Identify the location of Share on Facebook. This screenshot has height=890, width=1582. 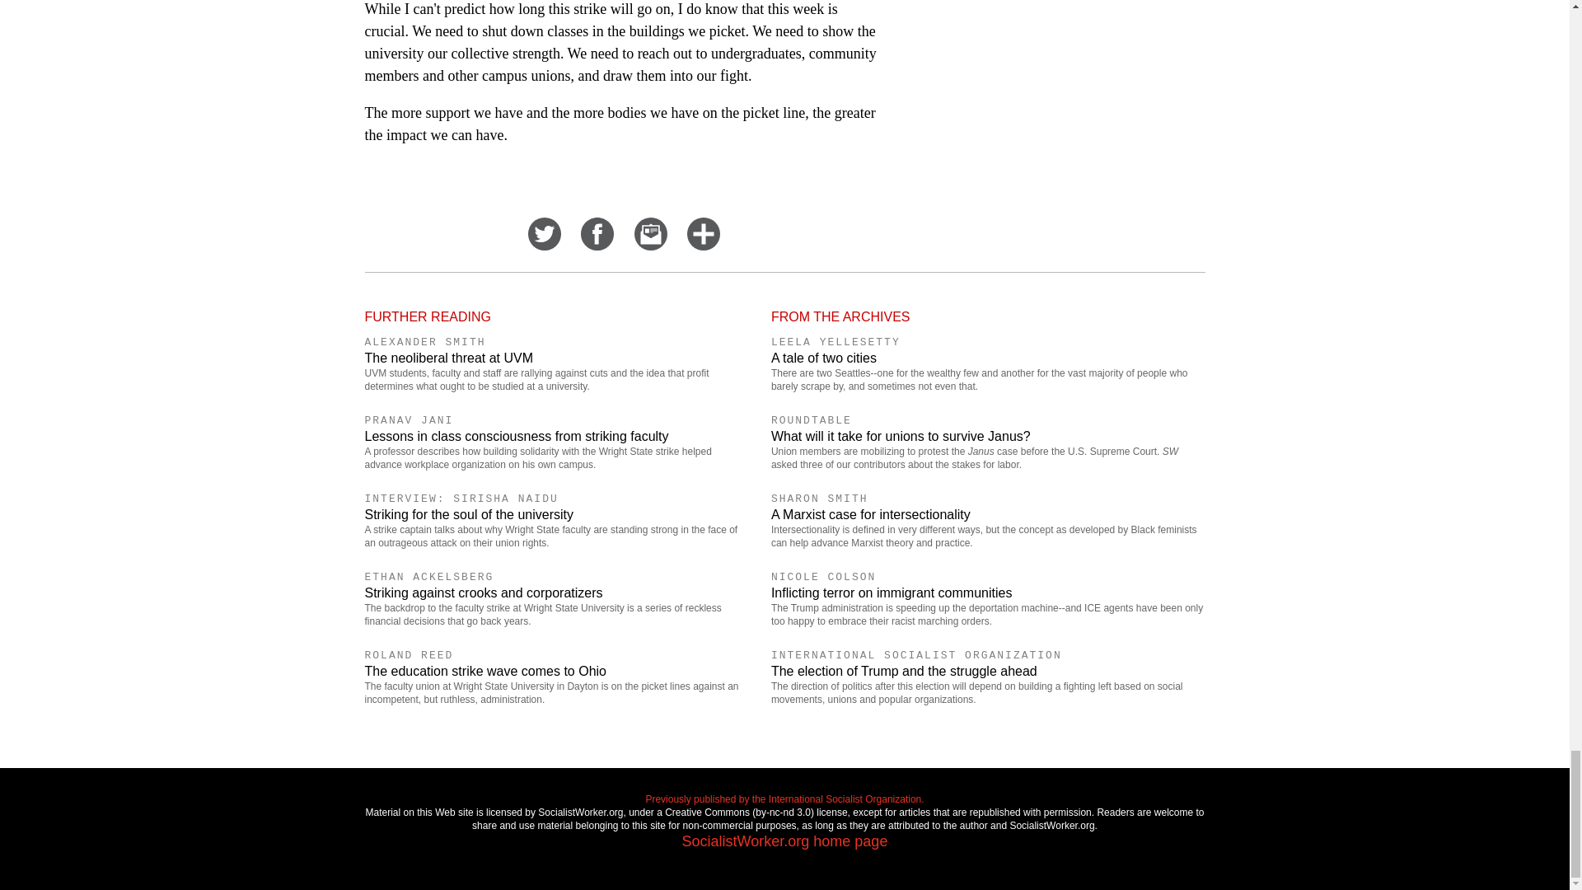
(597, 246).